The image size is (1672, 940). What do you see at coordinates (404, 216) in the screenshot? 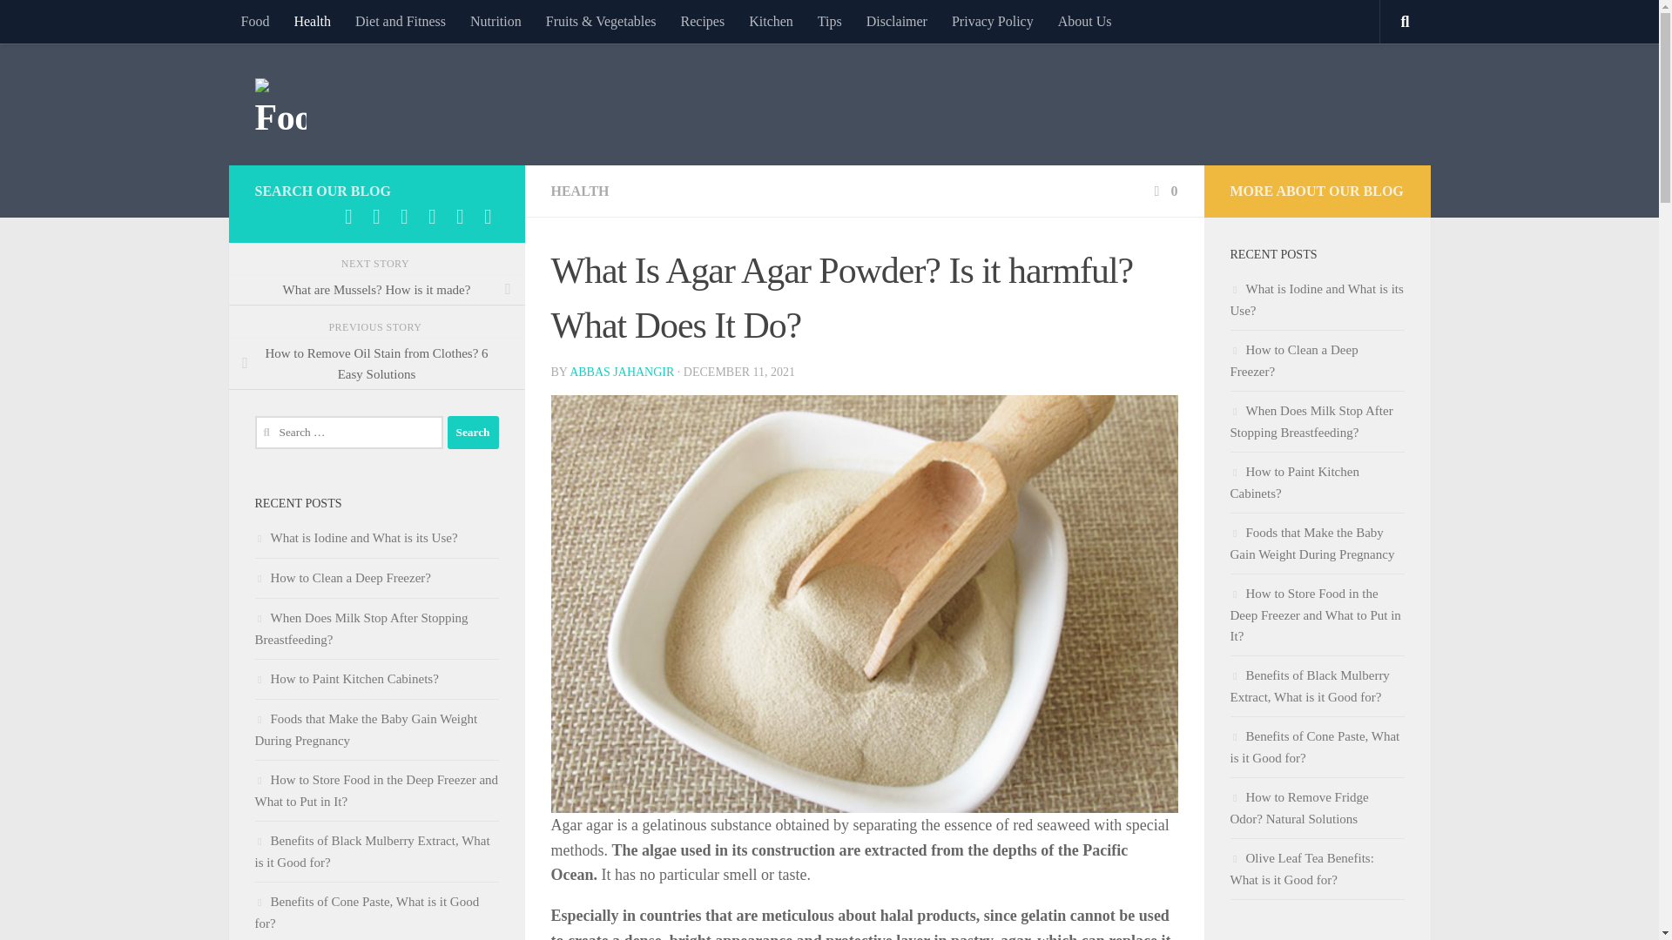
I see `Follow us on Pinterest` at bounding box center [404, 216].